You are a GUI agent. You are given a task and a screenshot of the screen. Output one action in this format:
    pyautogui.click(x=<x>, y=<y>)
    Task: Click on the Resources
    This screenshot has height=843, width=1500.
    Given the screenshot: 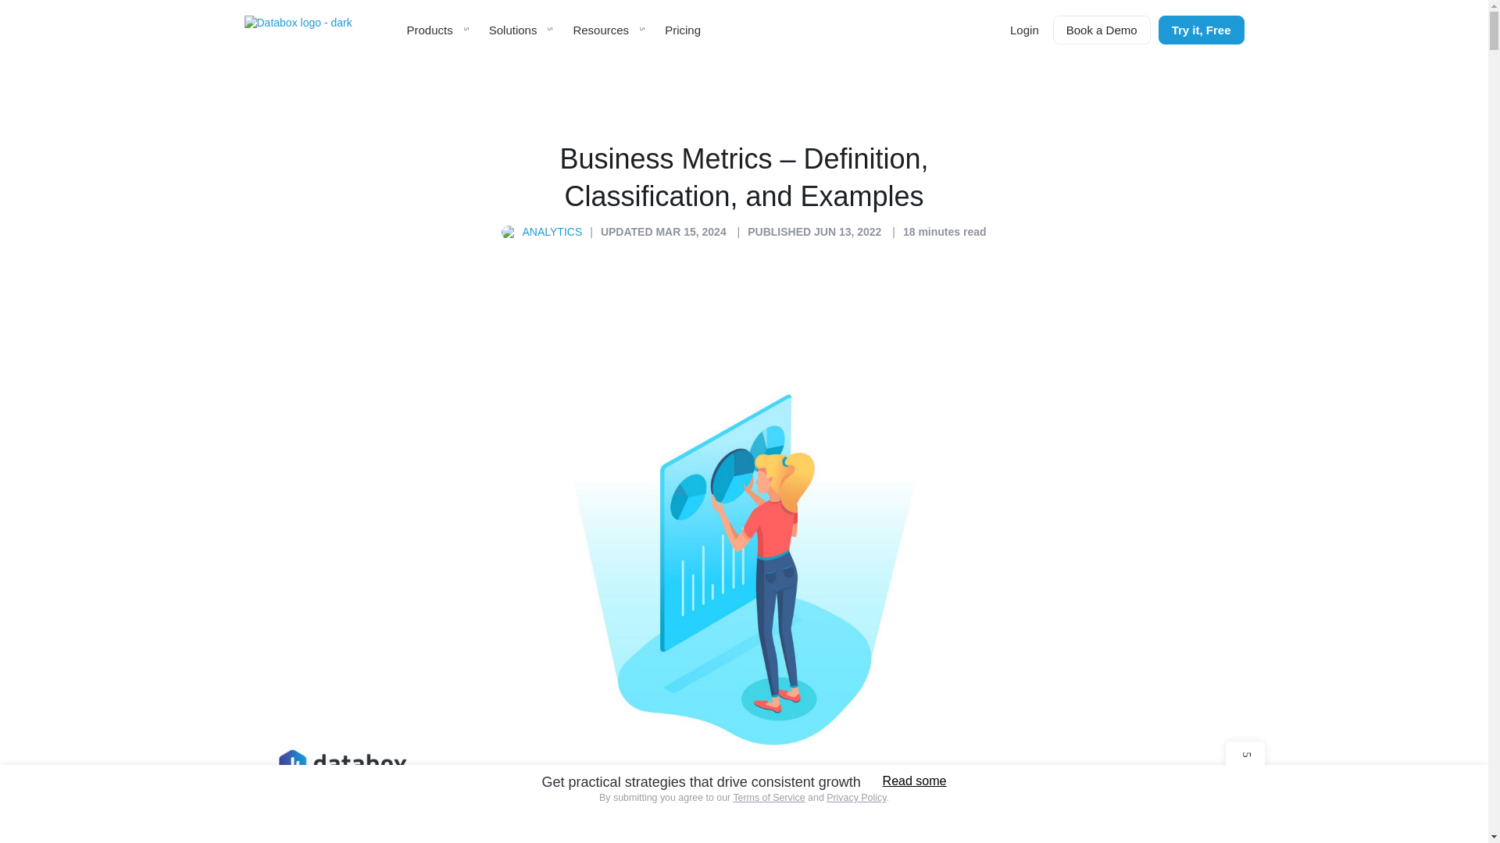 What is the action you would take?
    pyautogui.click(x=610, y=30)
    